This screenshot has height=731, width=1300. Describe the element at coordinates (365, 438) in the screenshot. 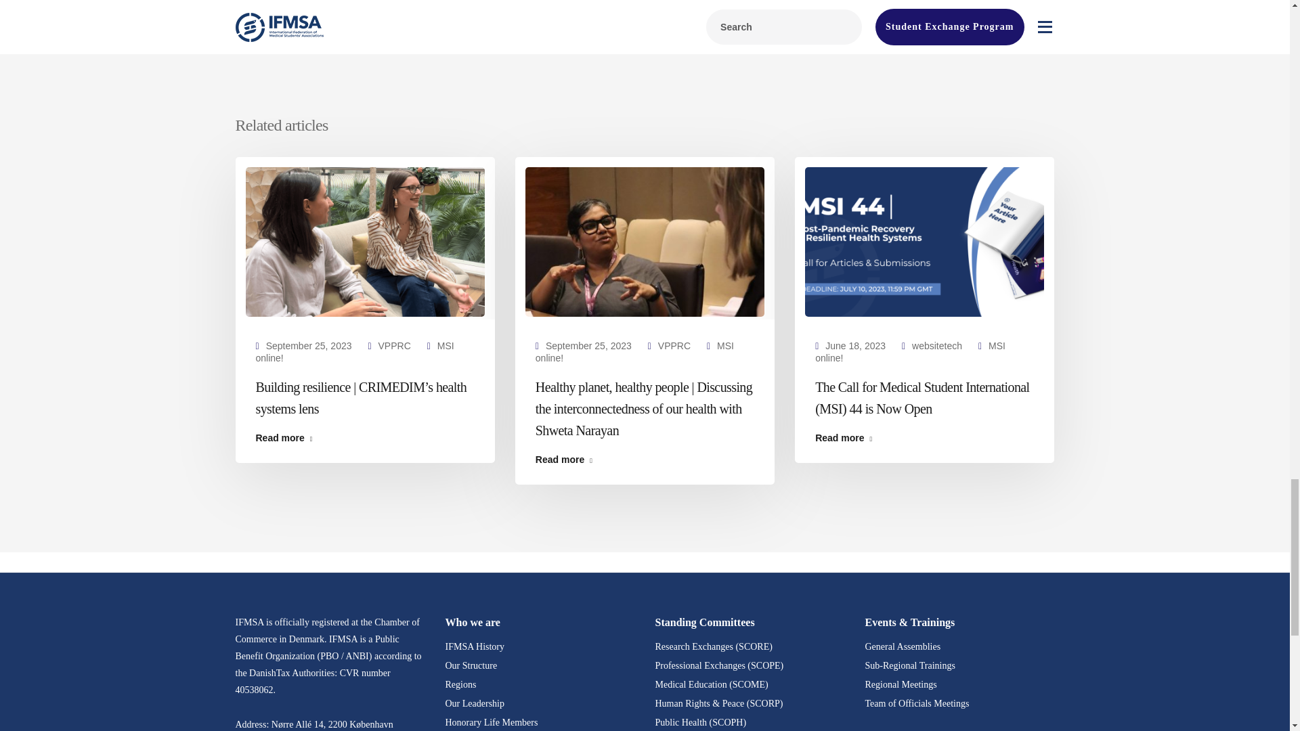

I see `Read more` at that location.